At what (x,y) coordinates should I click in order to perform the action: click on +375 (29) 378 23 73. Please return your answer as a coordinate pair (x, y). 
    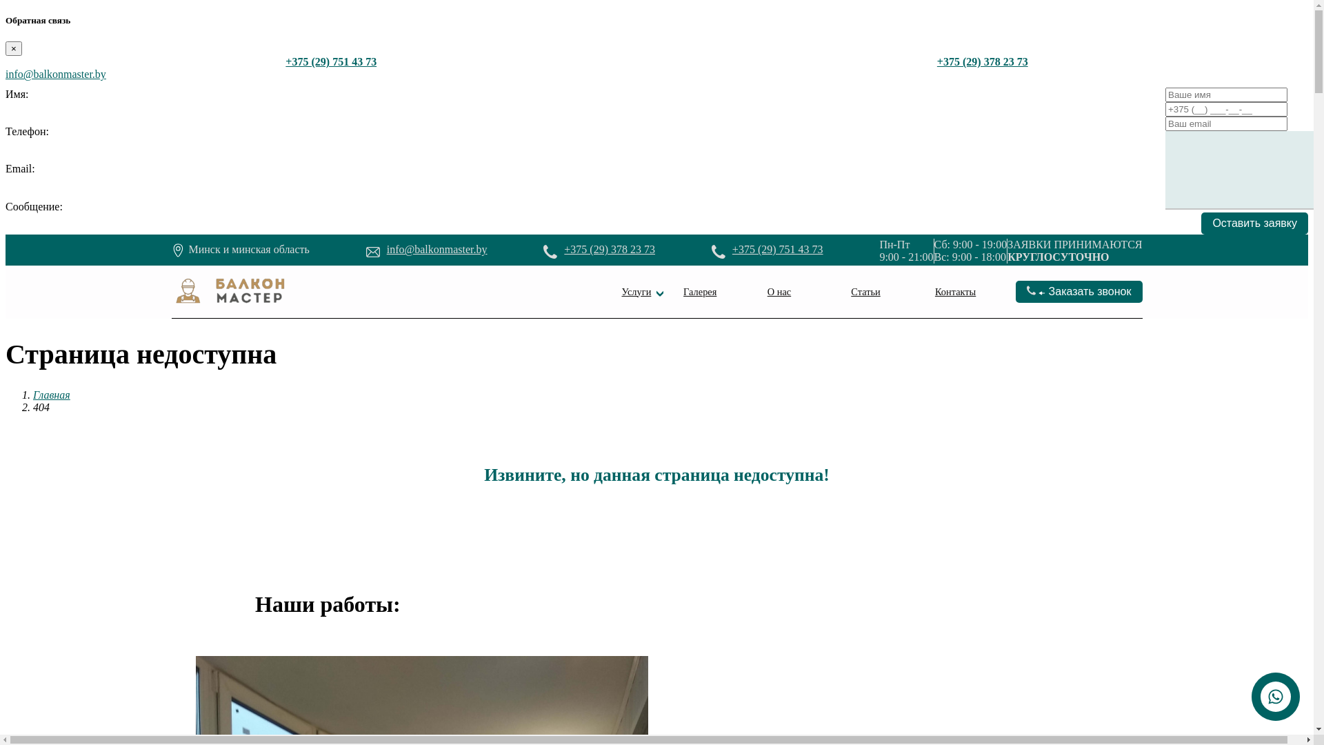
    Looking at the image, I should click on (610, 250).